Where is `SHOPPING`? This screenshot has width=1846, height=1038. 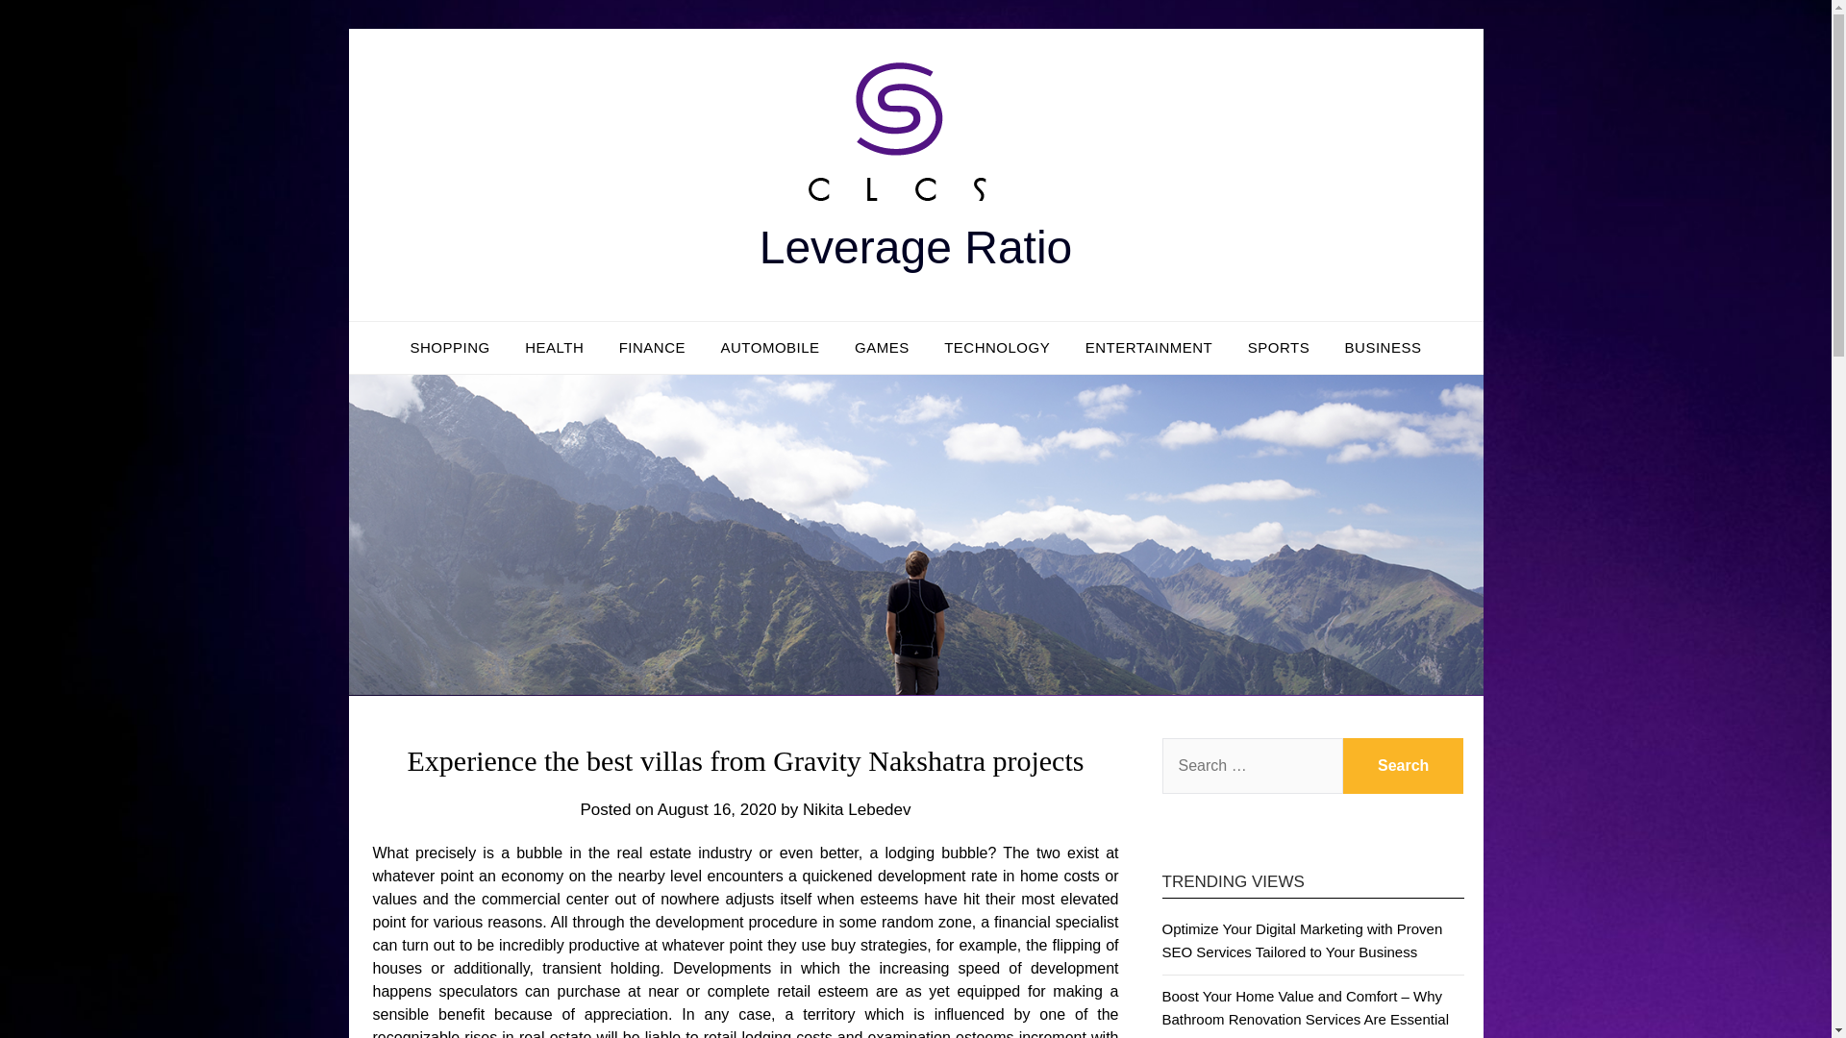 SHOPPING is located at coordinates (450, 347).